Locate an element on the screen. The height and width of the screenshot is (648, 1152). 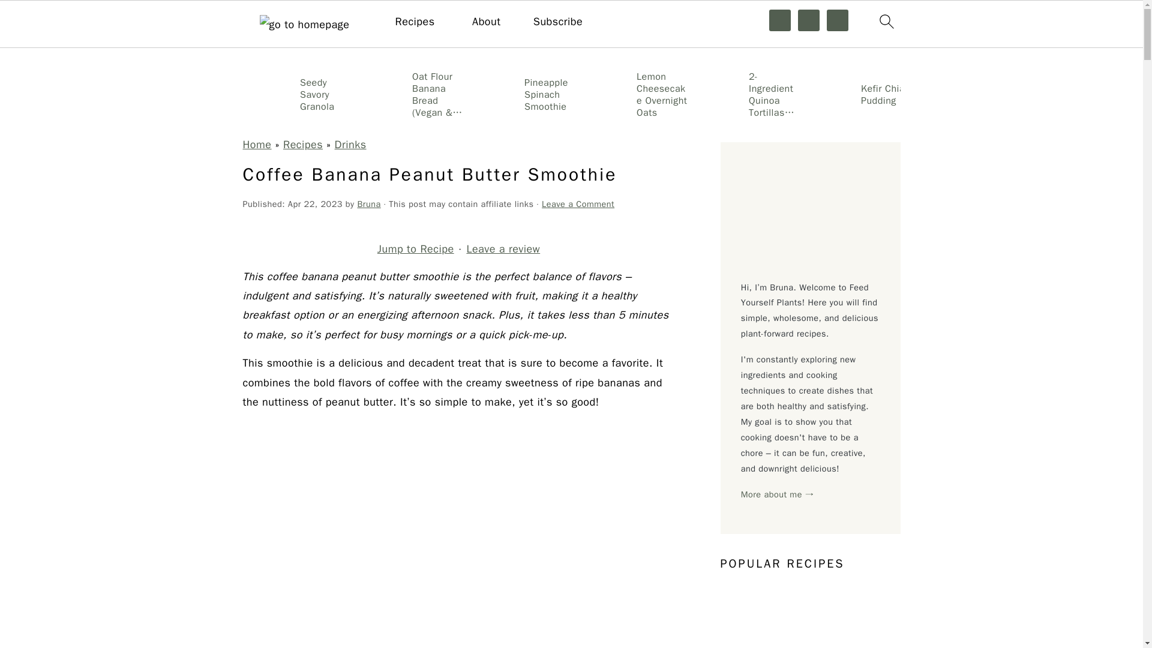
Kefir Chia Pudding is located at coordinates (858, 94).